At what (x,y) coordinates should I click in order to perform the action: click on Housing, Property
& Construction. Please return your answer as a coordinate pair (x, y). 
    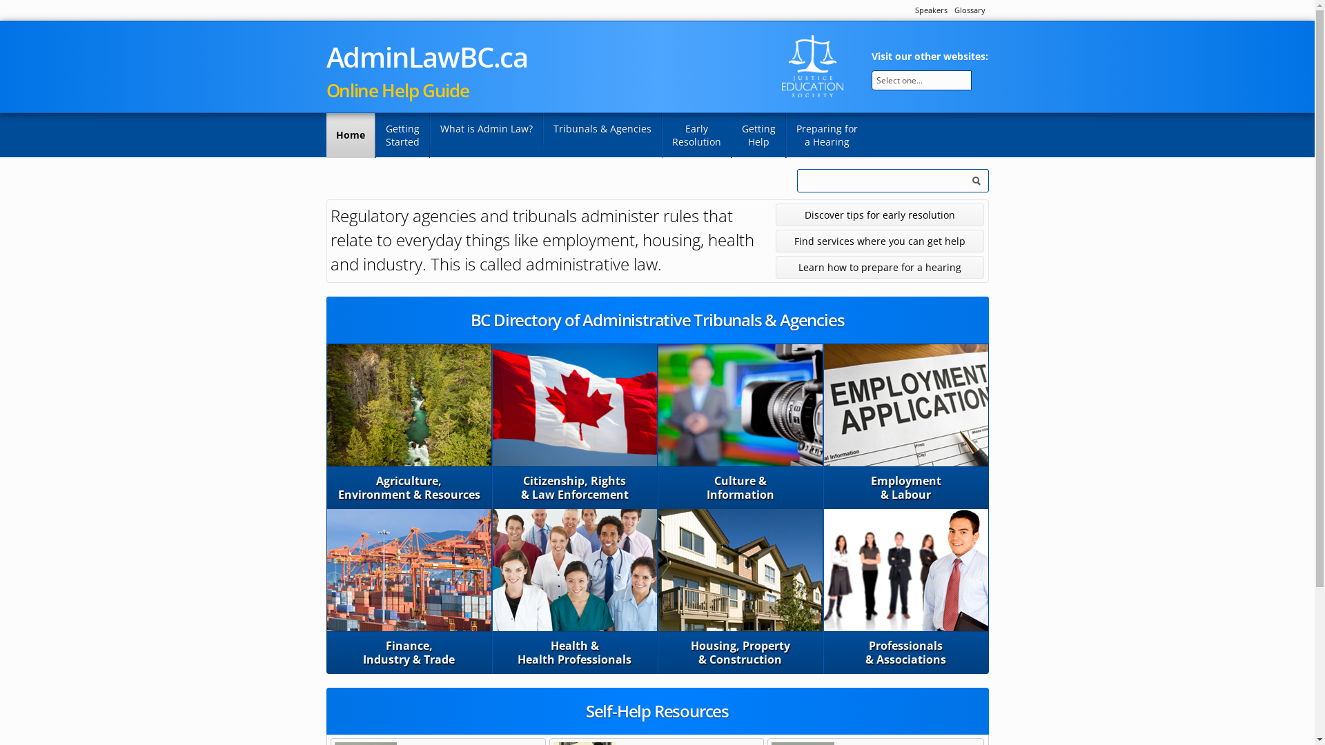
    Looking at the image, I should click on (740, 591).